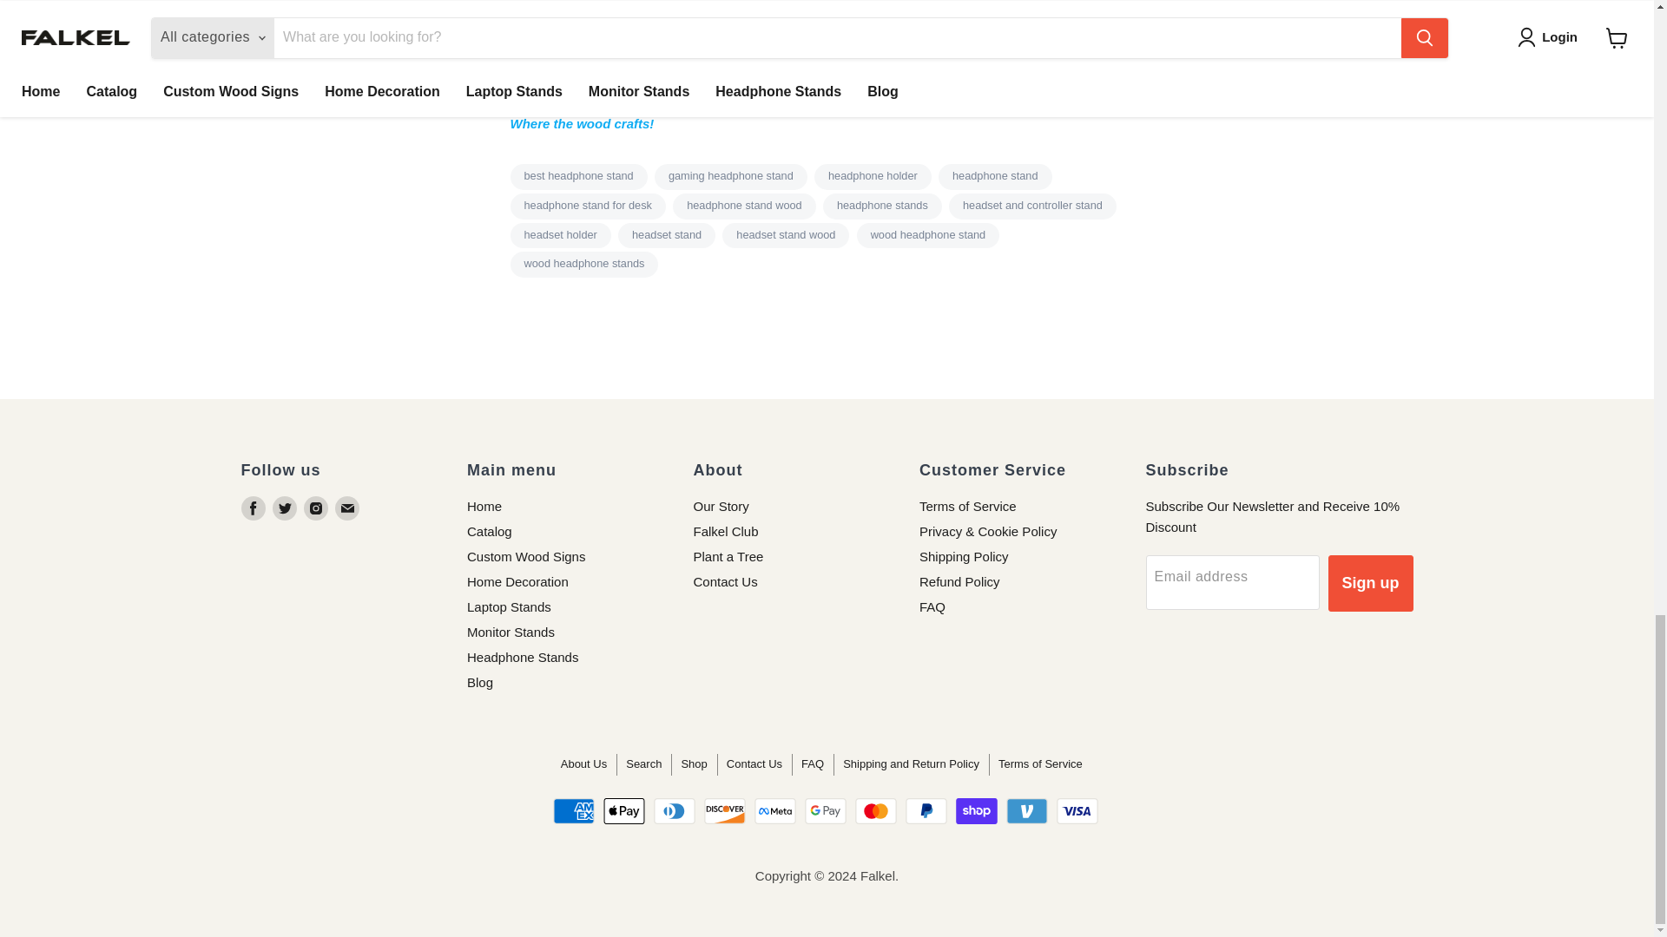 This screenshot has height=937, width=1667. I want to click on Facebook, so click(254, 508).